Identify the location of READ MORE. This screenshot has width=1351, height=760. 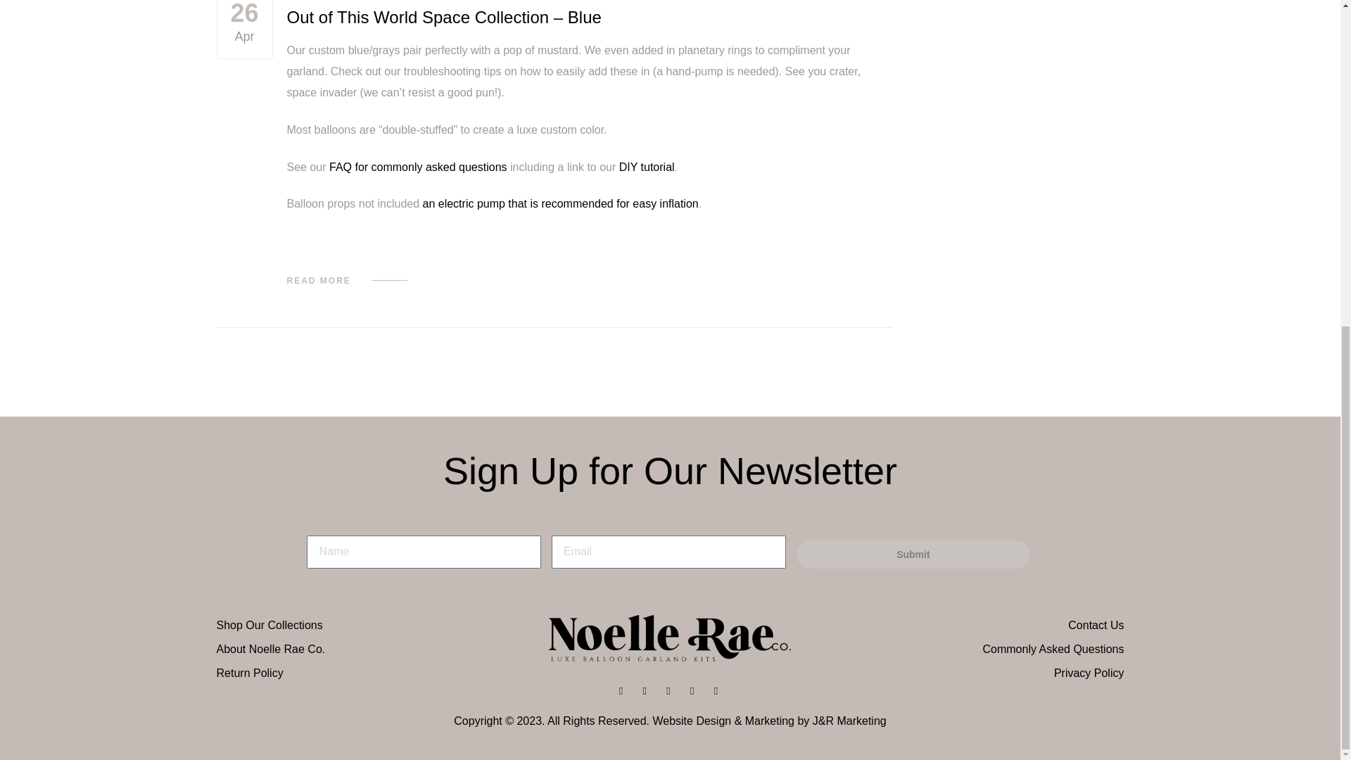
(347, 281).